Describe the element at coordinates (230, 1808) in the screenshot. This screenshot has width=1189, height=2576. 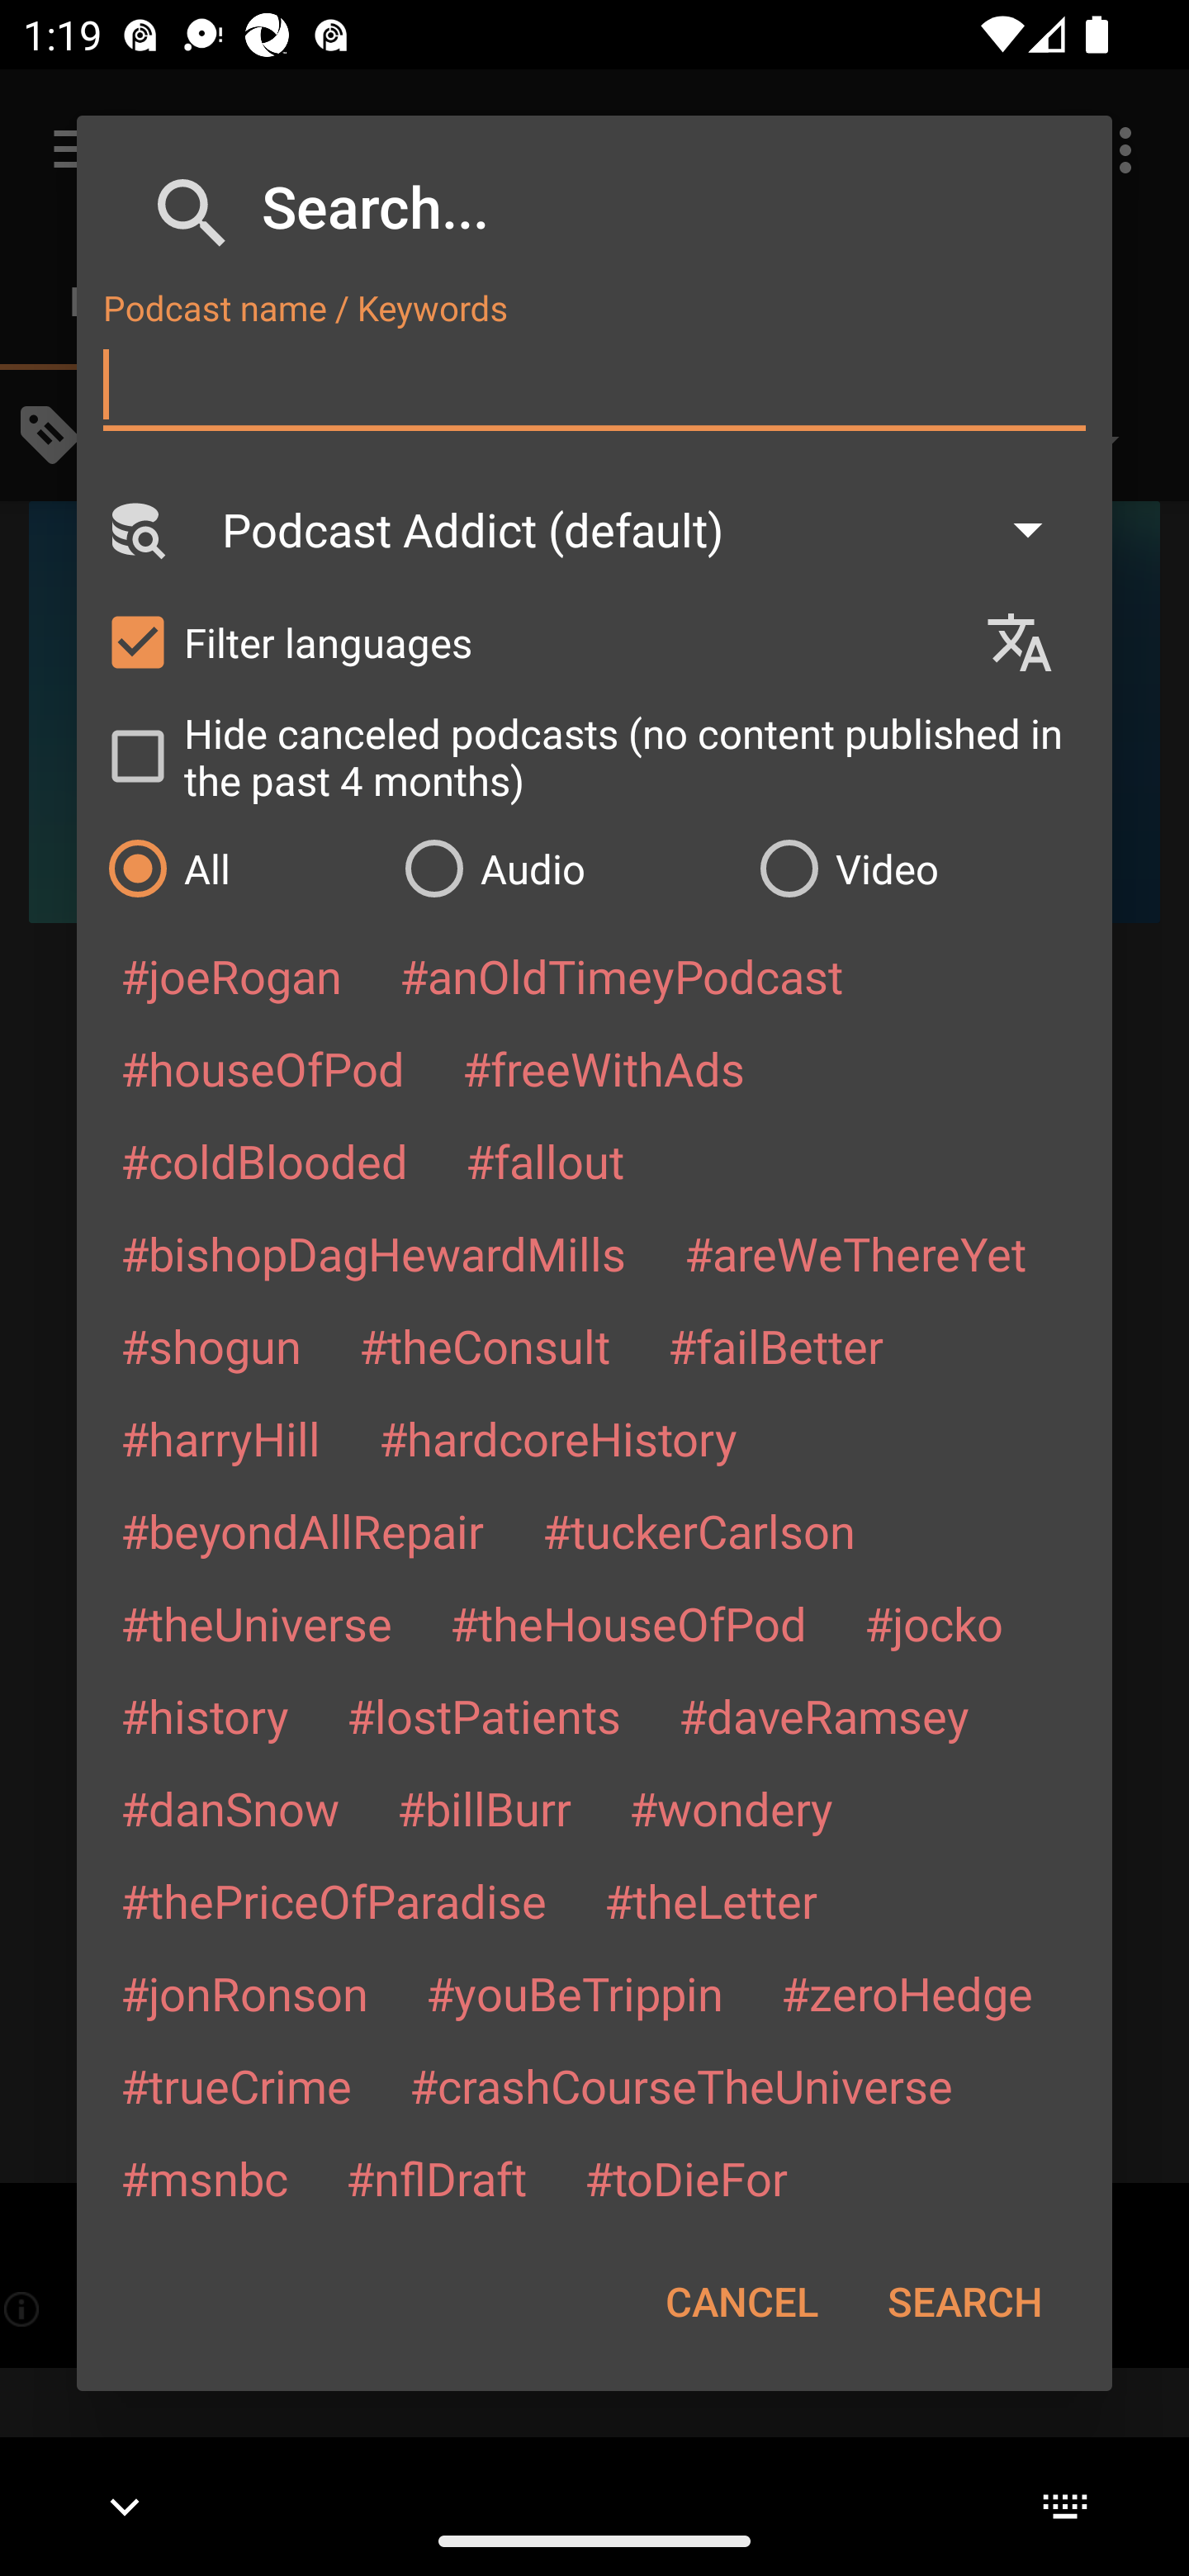
I see `#danSnow` at that location.